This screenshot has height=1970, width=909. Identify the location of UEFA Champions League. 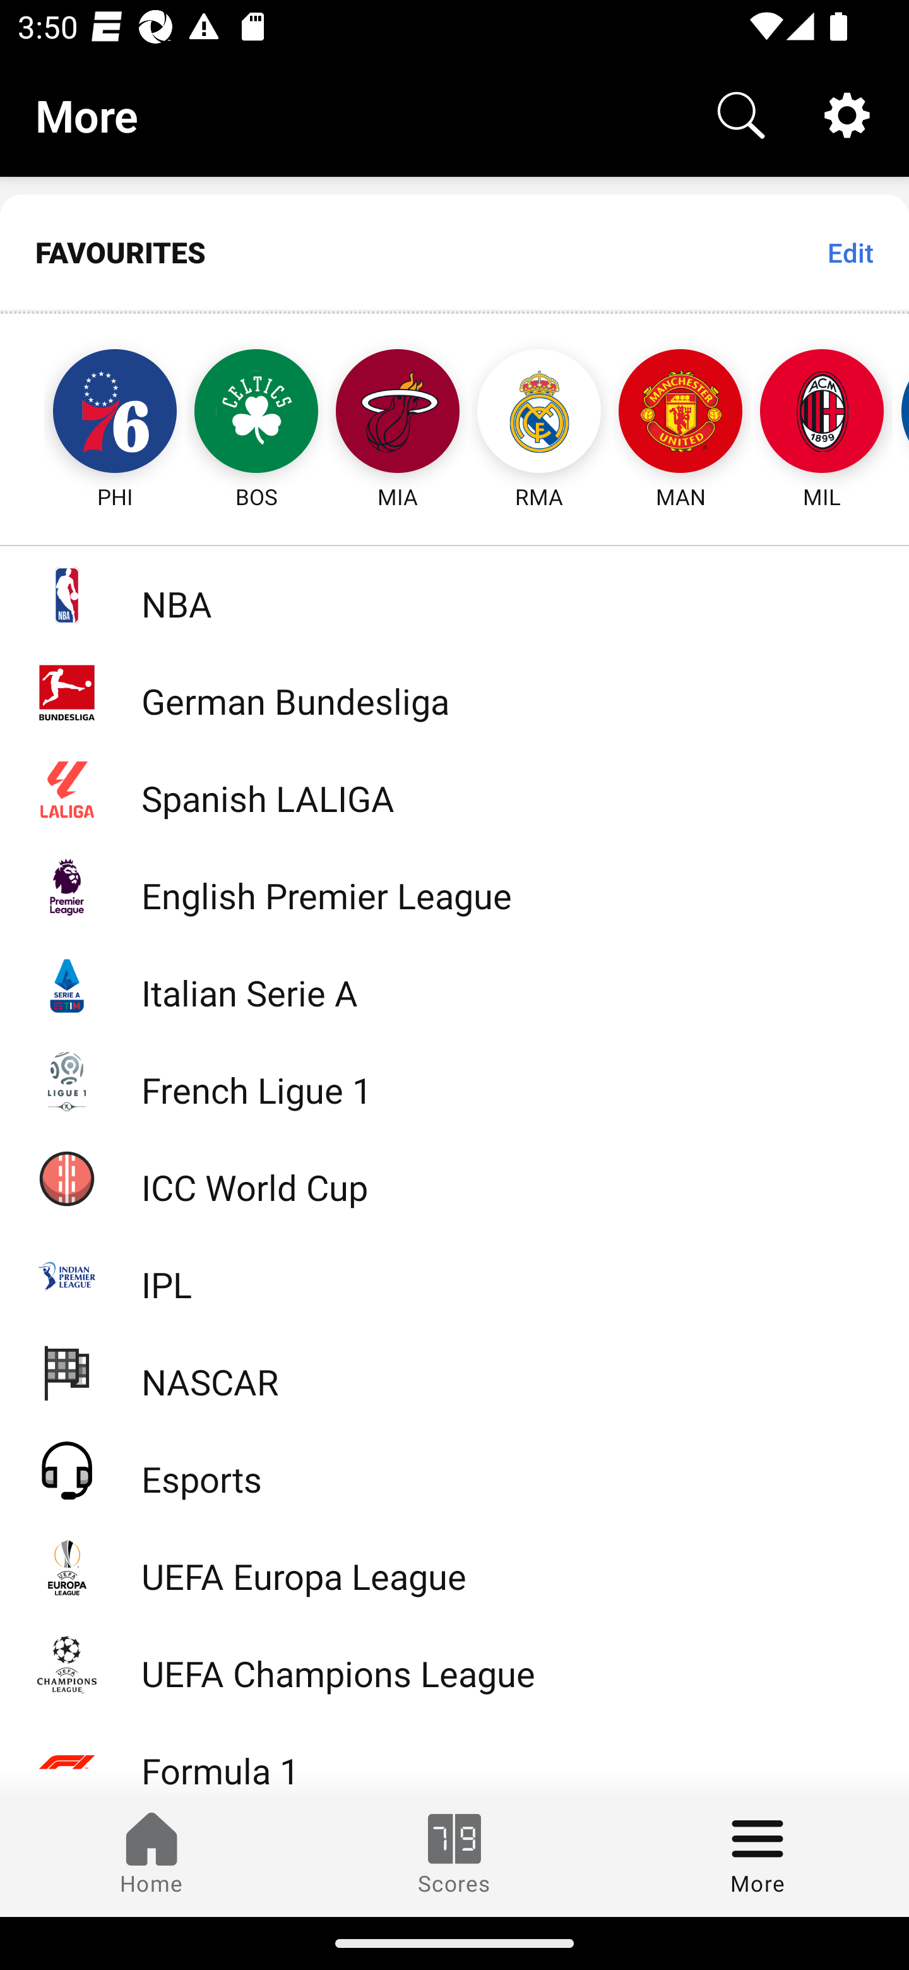
(454, 1664).